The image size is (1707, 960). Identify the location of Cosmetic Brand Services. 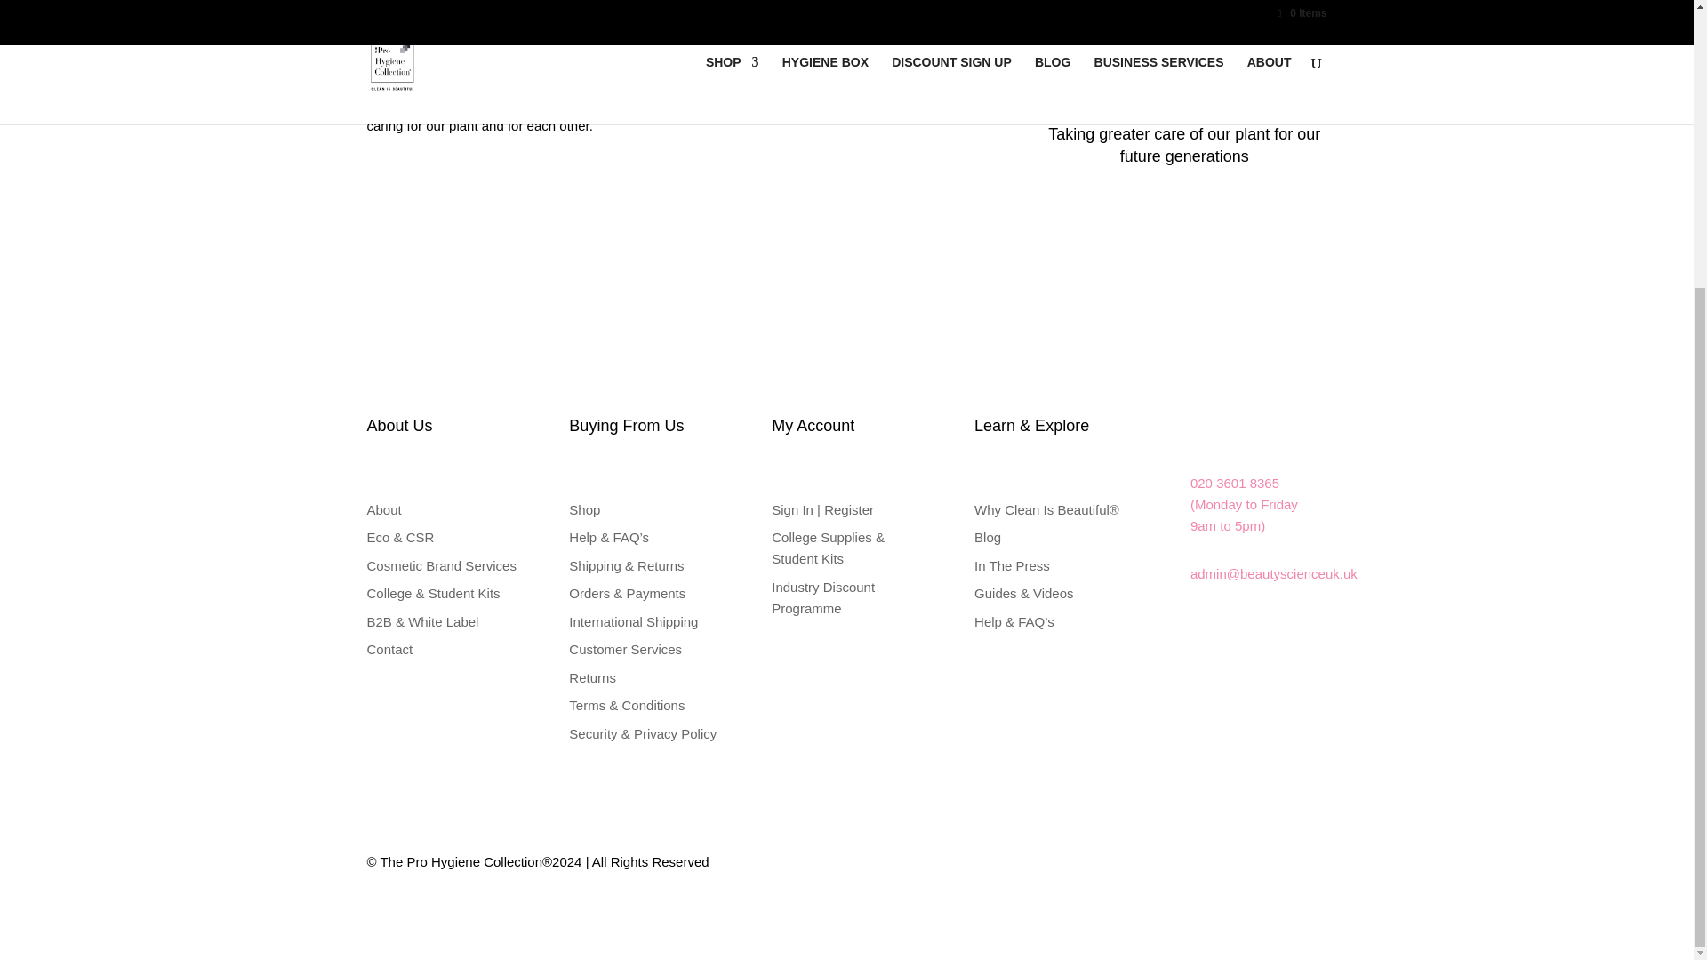
(441, 565).